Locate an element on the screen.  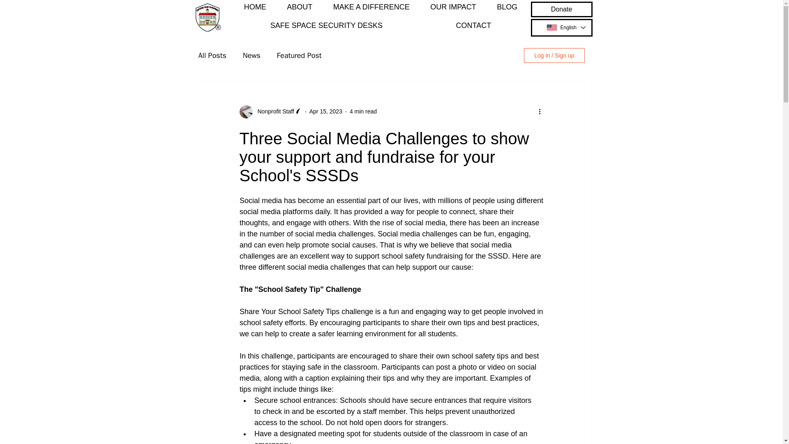
OUR IMPACT is located at coordinates (453, 7).